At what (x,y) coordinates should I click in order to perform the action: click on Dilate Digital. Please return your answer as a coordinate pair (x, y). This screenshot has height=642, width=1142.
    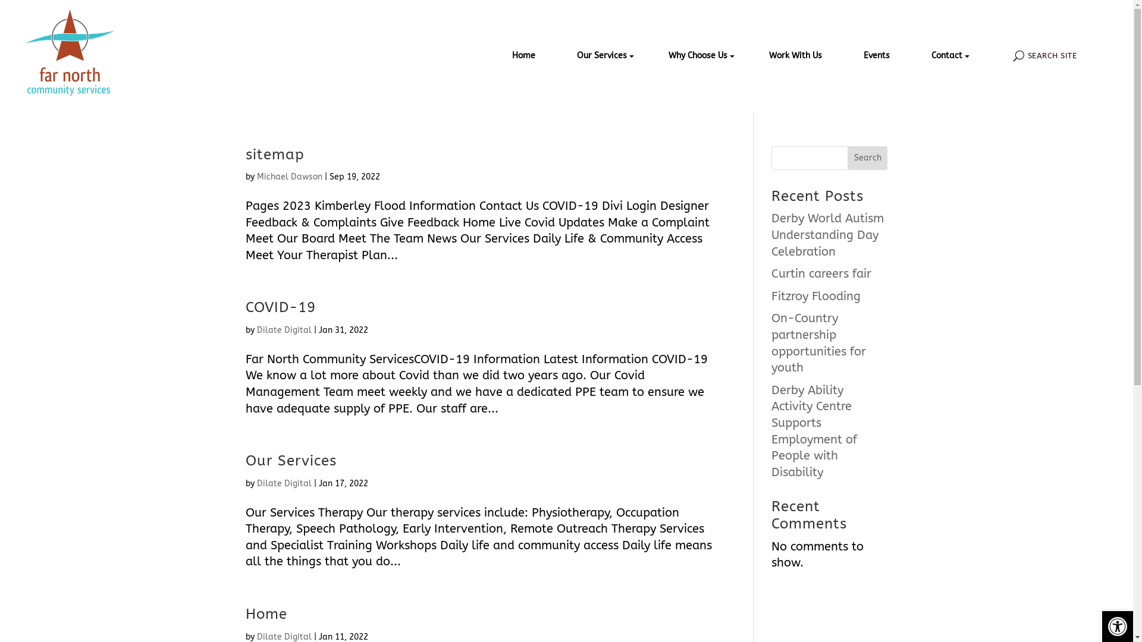
    Looking at the image, I should click on (284, 331).